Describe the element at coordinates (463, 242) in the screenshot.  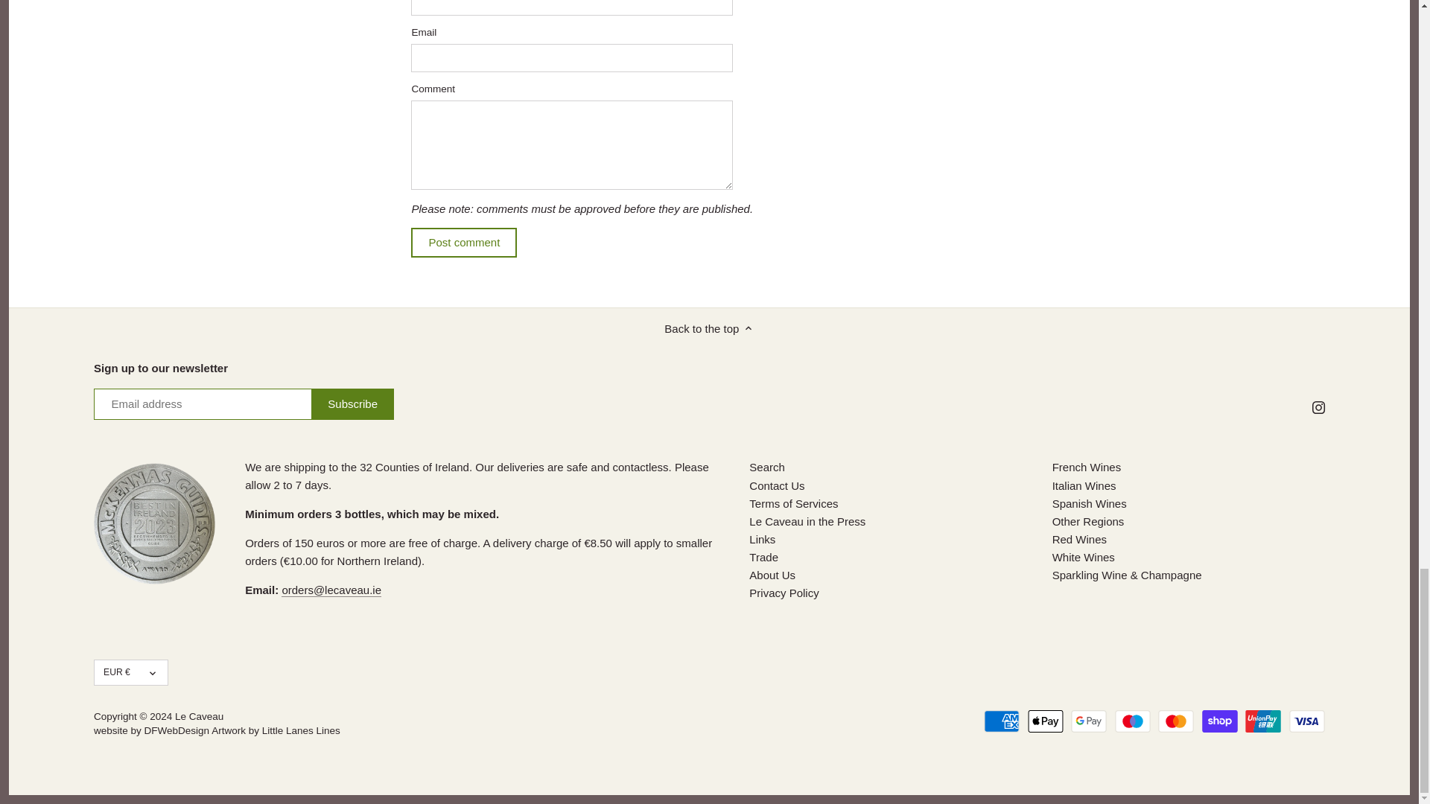
I see `Post comment` at that location.